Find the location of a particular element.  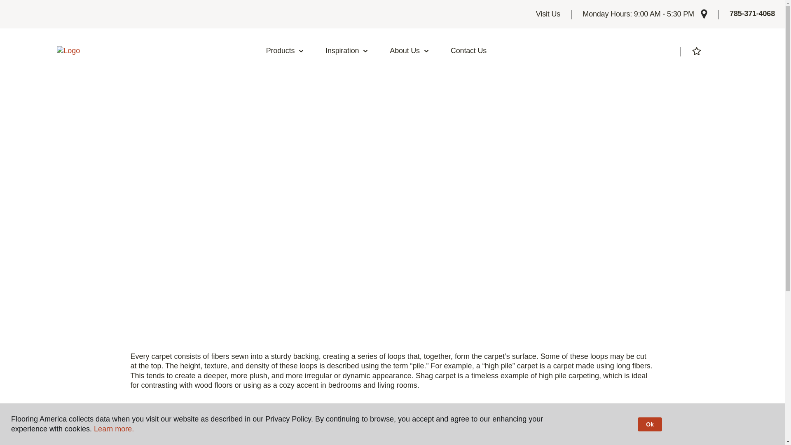

785-371-4068 is located at coordinates (752, 14).